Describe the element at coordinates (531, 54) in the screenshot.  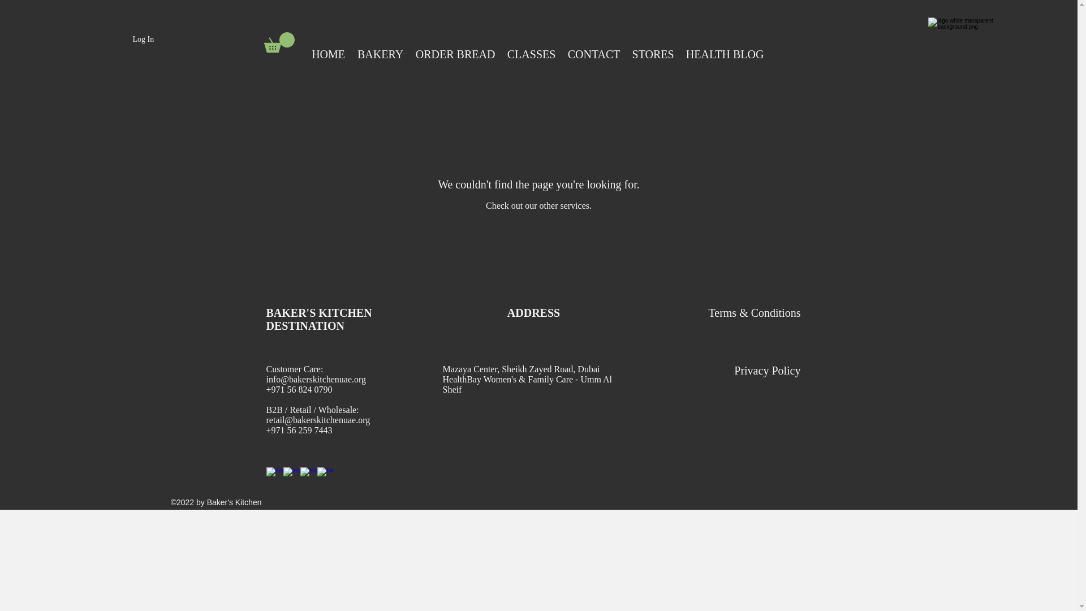
I see `CLASSES` at that location.